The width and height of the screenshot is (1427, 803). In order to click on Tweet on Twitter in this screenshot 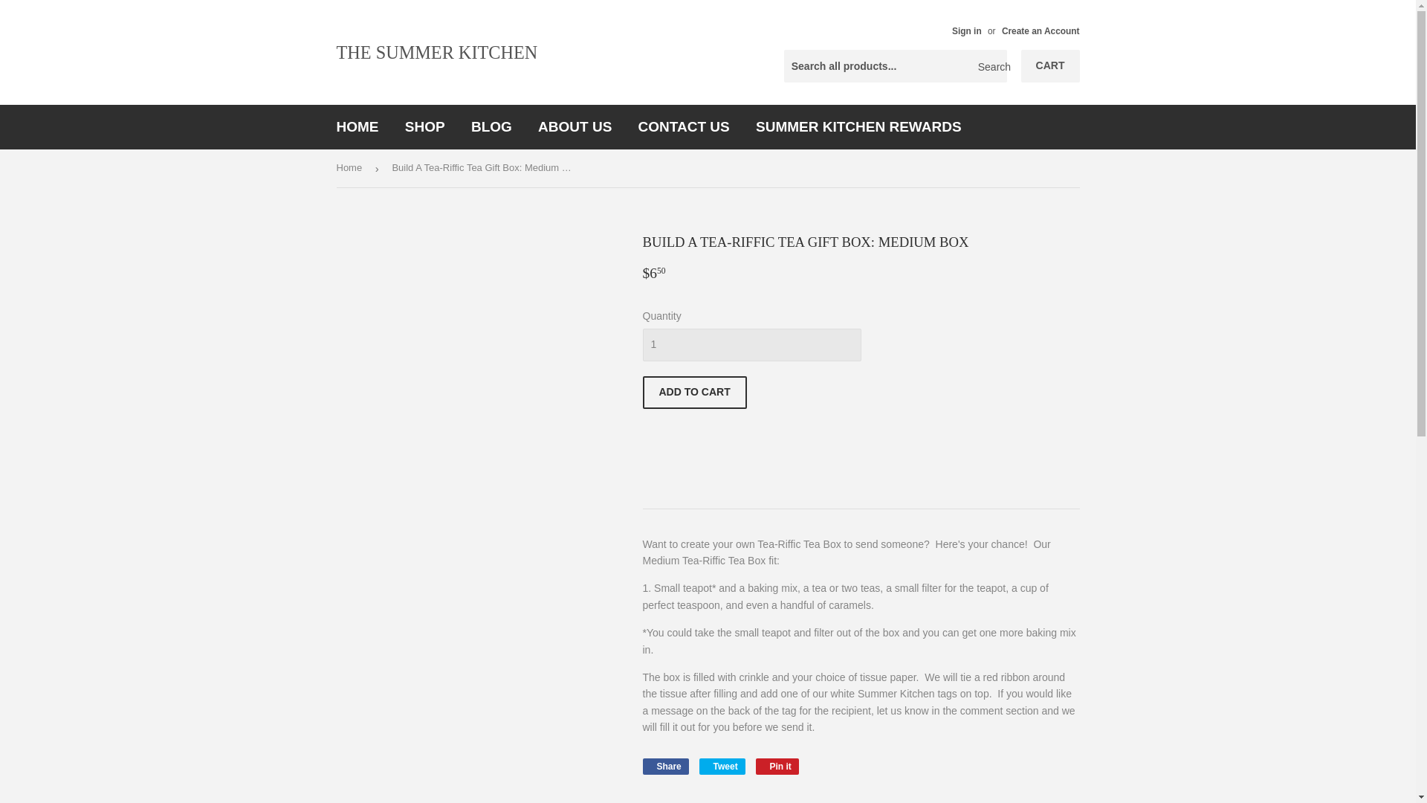, I will do `click(722, 766)`.